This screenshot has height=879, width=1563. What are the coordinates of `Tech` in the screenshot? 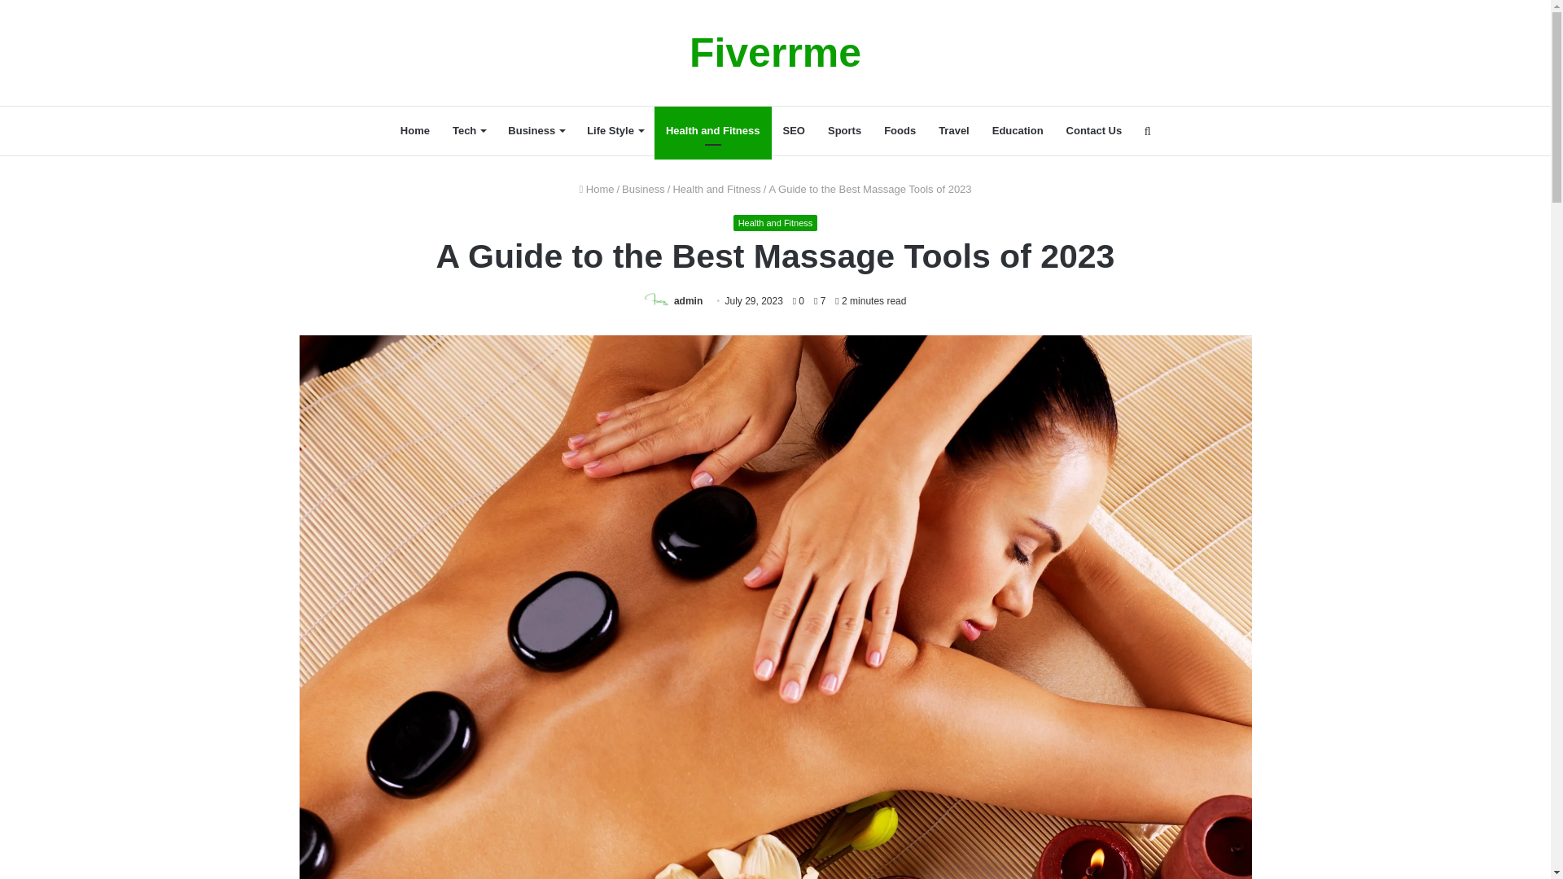 It's located at (469, 130).